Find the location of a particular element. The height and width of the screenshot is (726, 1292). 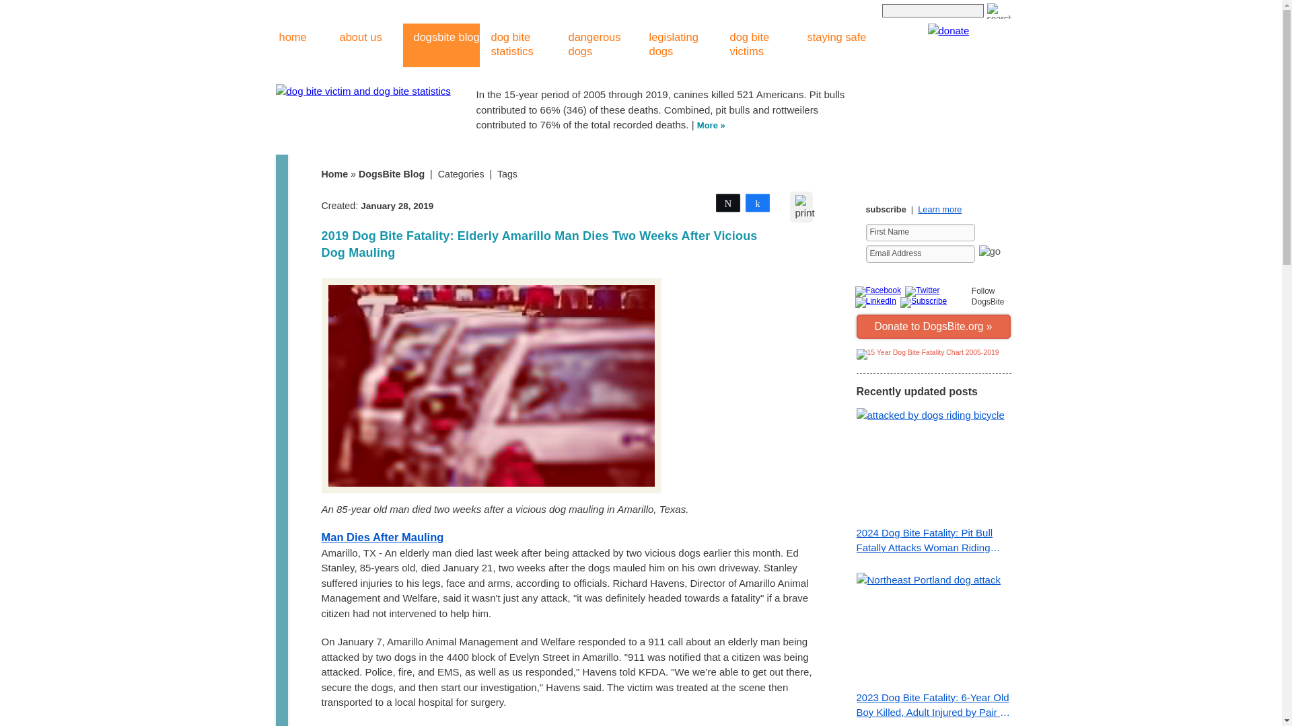

Email Address is located at coordinates (919, 254).